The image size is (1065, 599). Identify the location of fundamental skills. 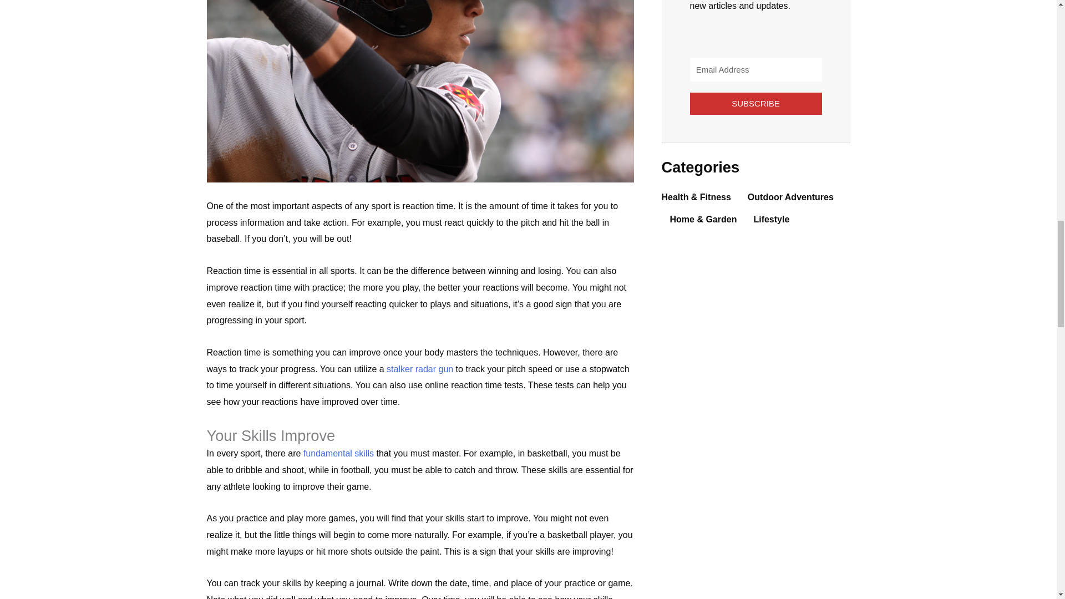
(338, 453).